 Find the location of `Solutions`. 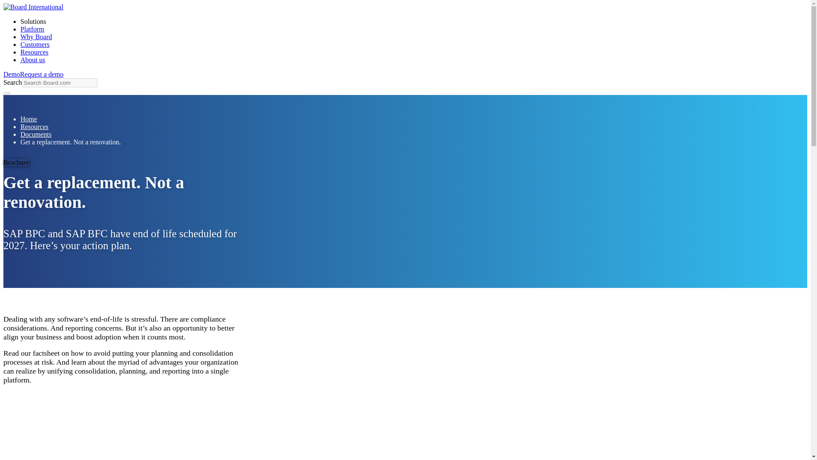

Solutions is located at coordinates (33, 21).